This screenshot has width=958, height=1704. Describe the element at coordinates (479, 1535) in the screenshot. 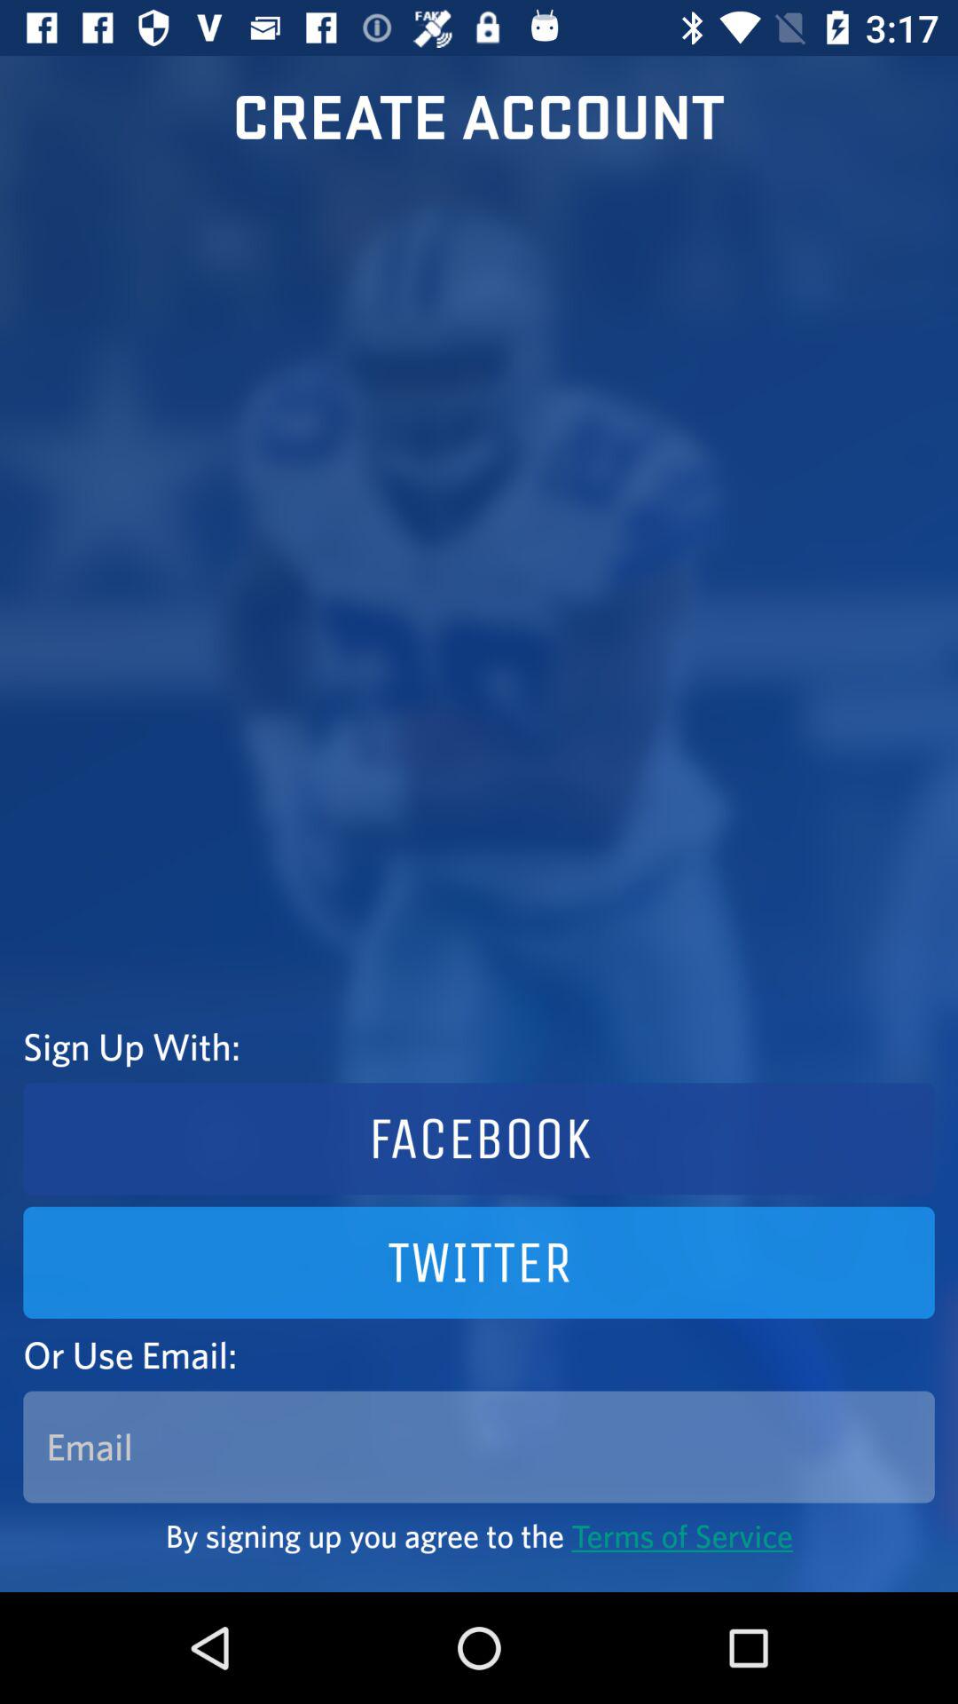

I see `swipe to the by signing up icon` at that location.